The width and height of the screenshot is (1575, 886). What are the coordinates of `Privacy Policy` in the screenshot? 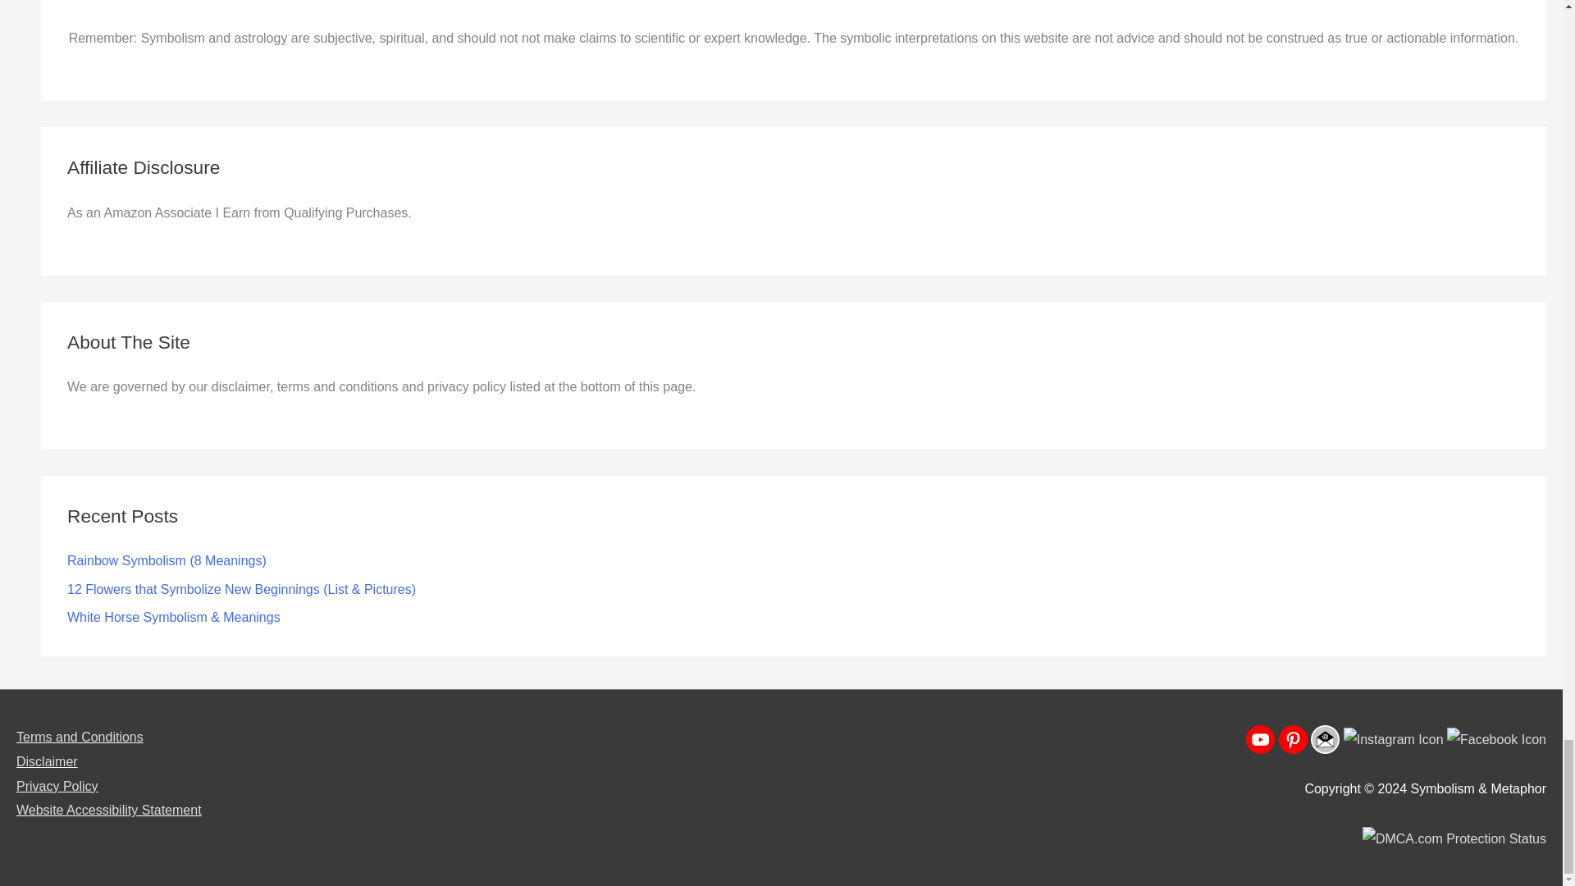 It's located at (57, 785).